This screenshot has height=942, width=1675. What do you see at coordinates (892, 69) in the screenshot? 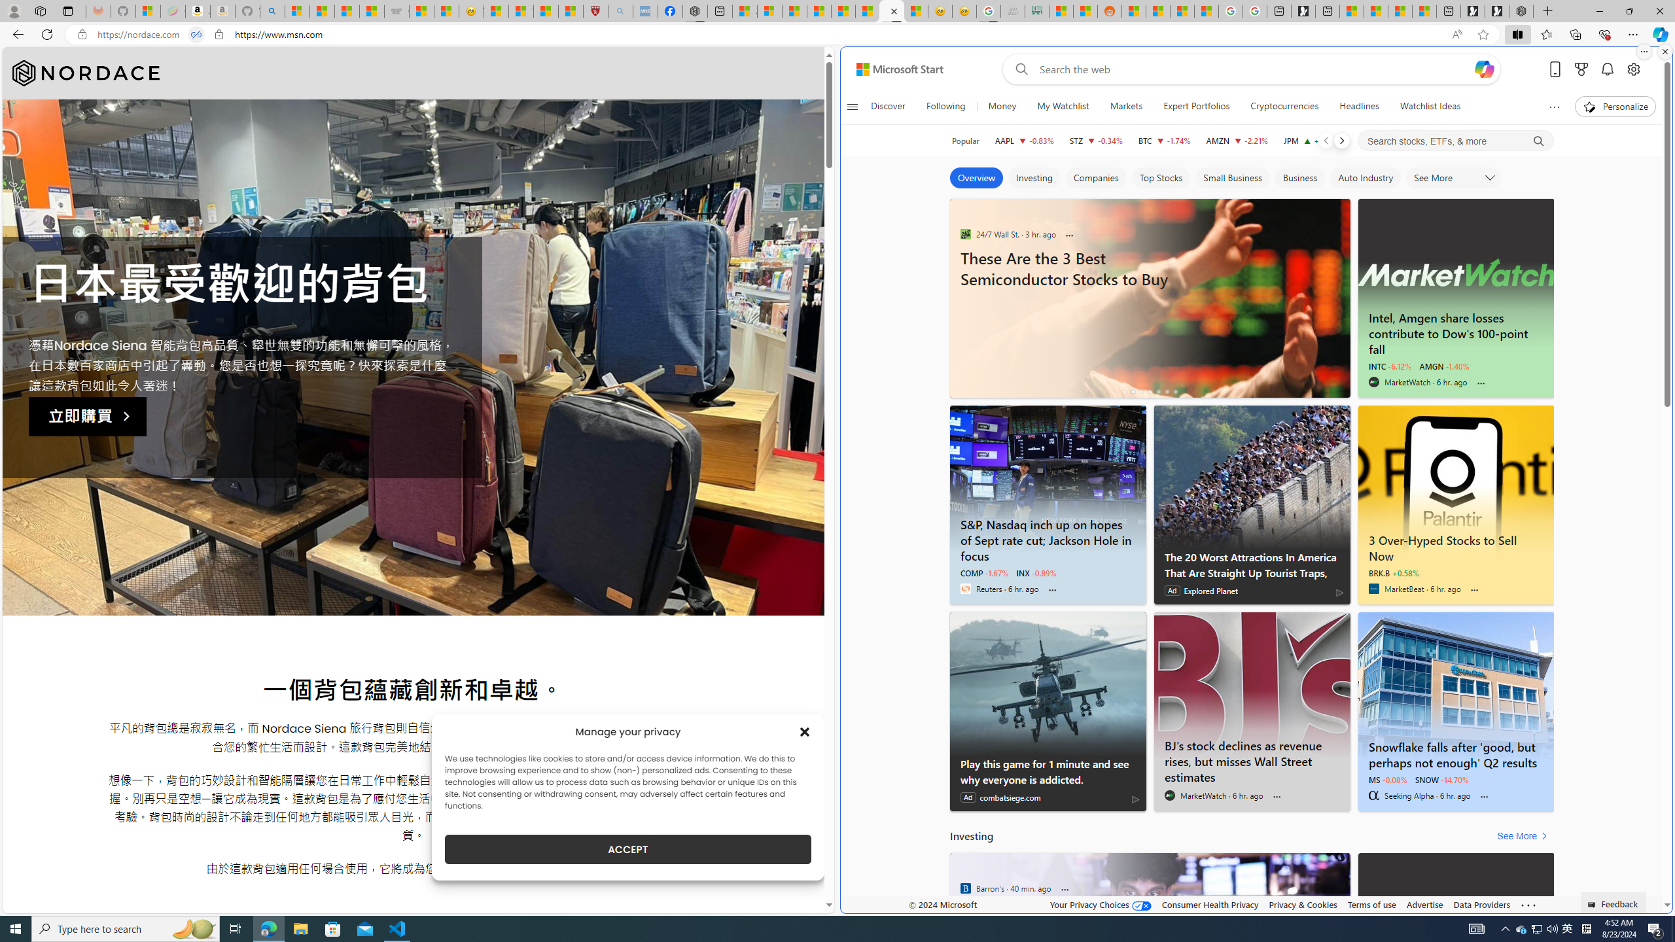
I see `Skip to footer` at bounding box center [892, 69].